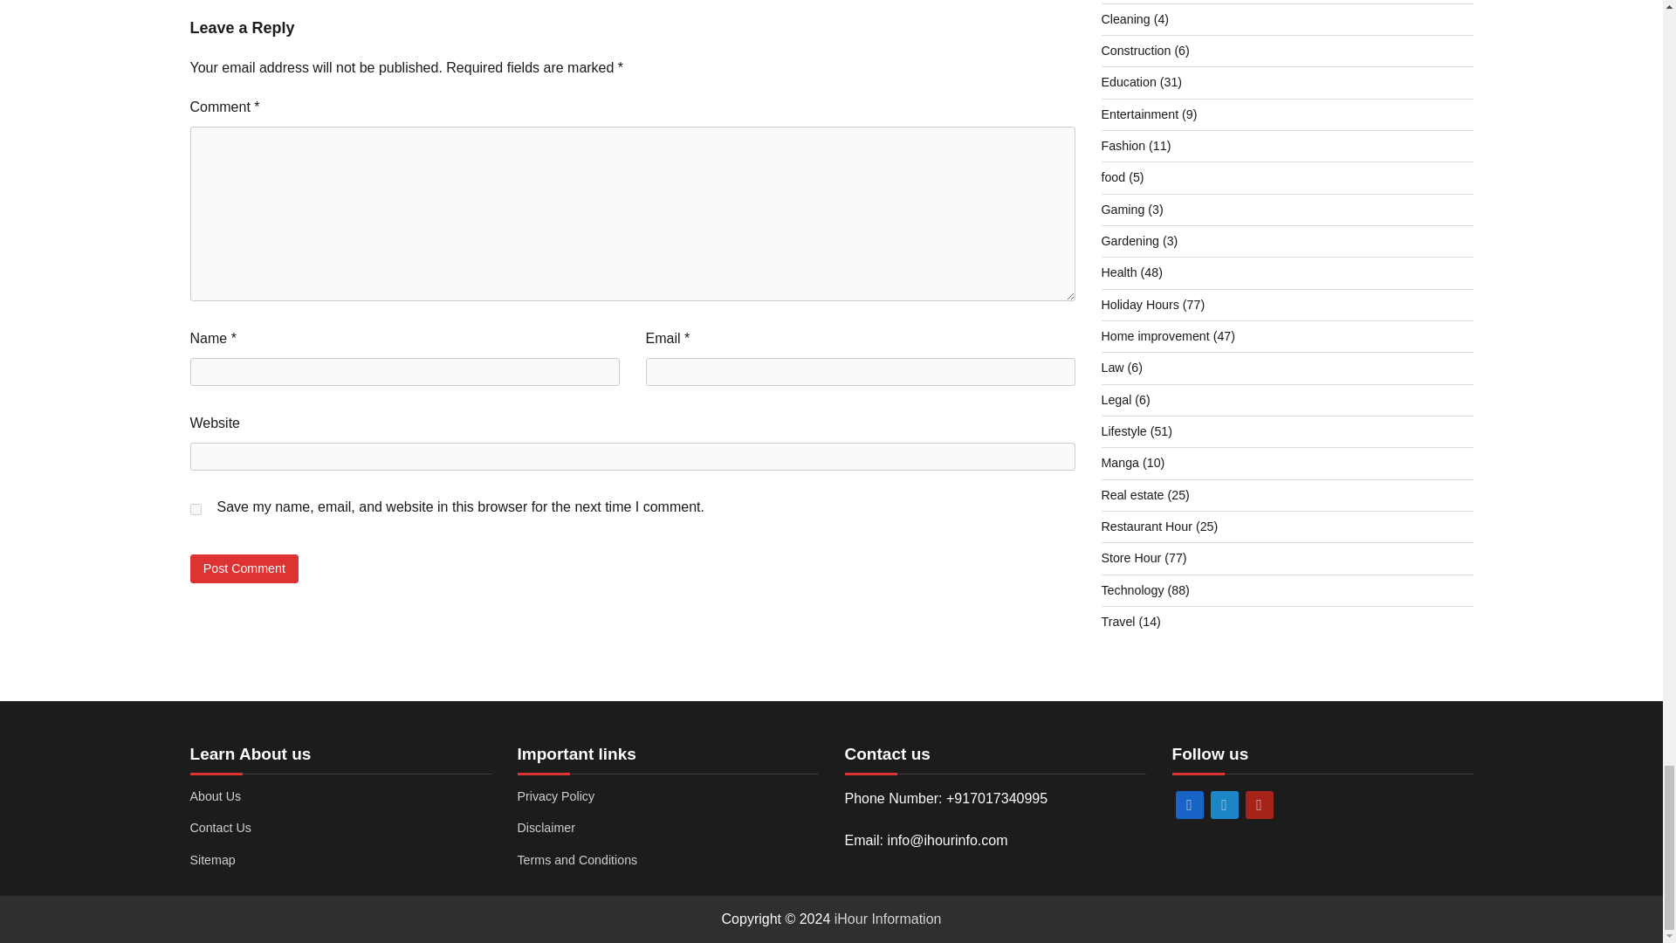 Image resolution: width=1676 pixels, height=943 pixels. What do you see at coordinates (244, 569) in the screenshot?
I see `Post Comment` at bounding box center [244, 569].